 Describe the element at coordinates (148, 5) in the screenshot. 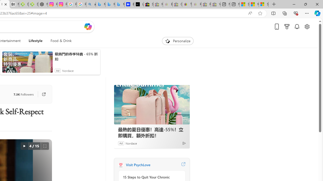

I see `Selling on eBay | Electronics, Fashion, Home & Garden | eBay` at that location.